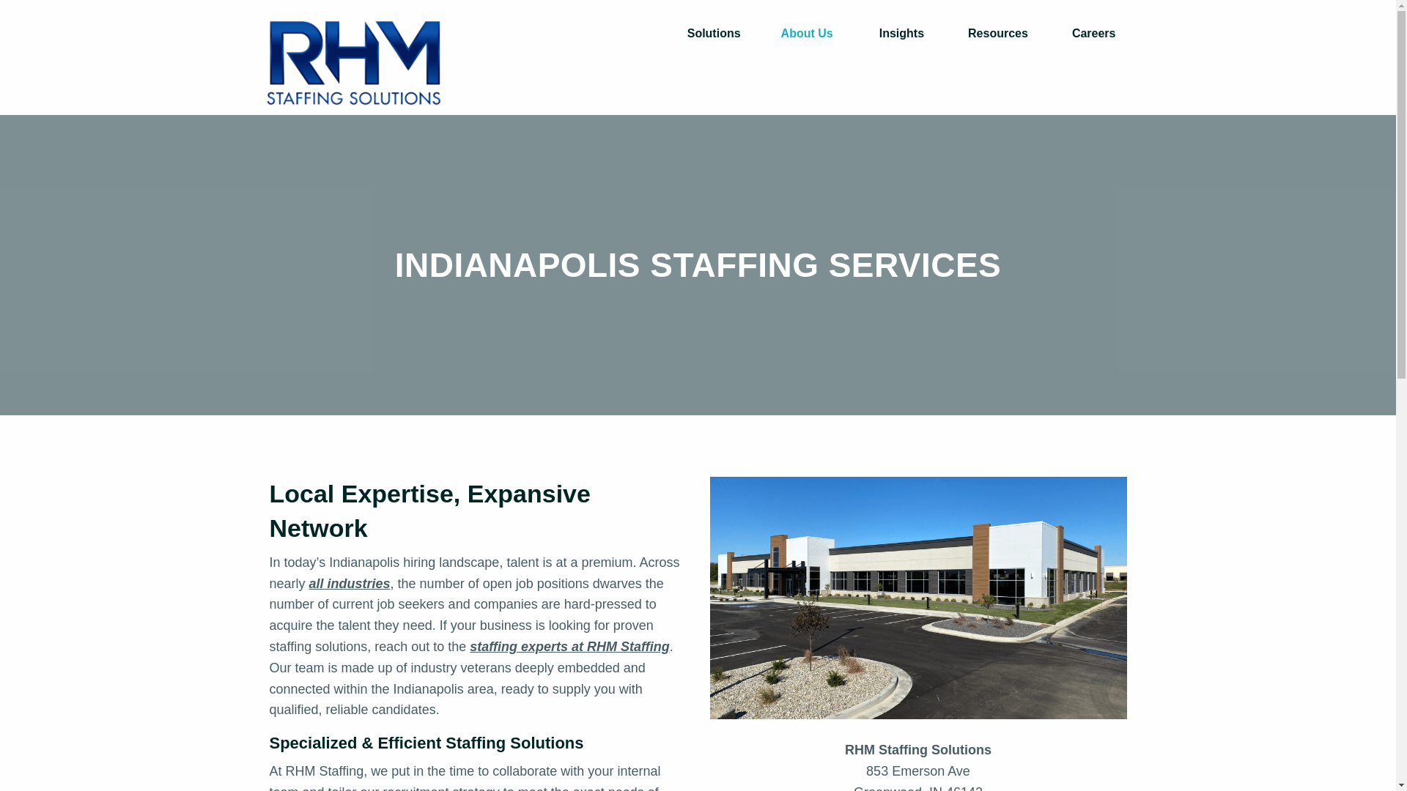  I want to click on Insights, so click(901, 34).